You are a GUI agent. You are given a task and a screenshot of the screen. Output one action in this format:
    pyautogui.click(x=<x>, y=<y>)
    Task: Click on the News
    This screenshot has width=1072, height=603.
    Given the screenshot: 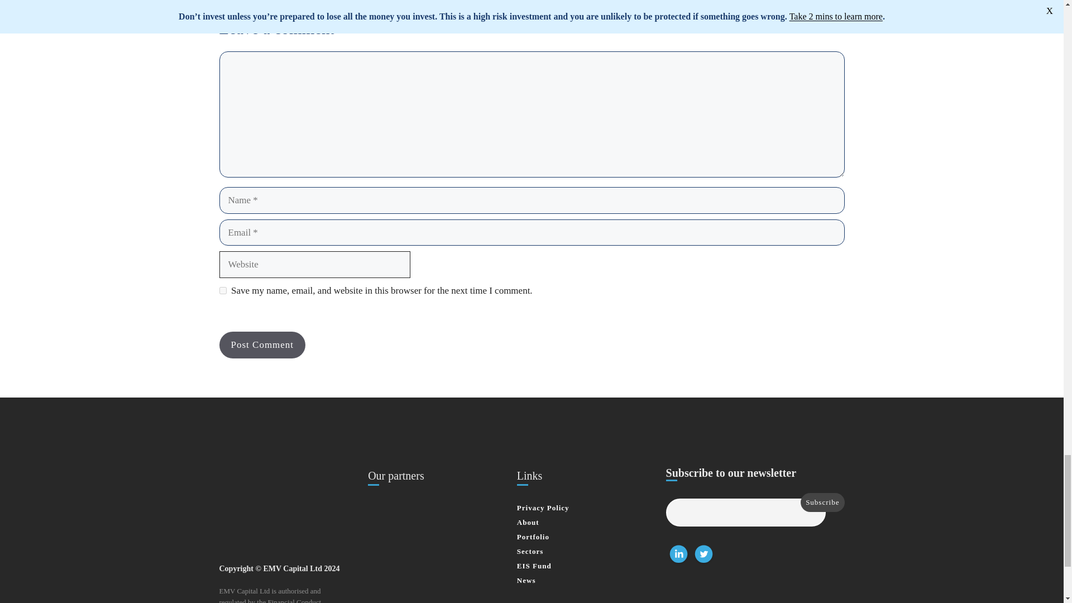 What is the action you would take?
    pyautogui.click(x=526, y=580)
    